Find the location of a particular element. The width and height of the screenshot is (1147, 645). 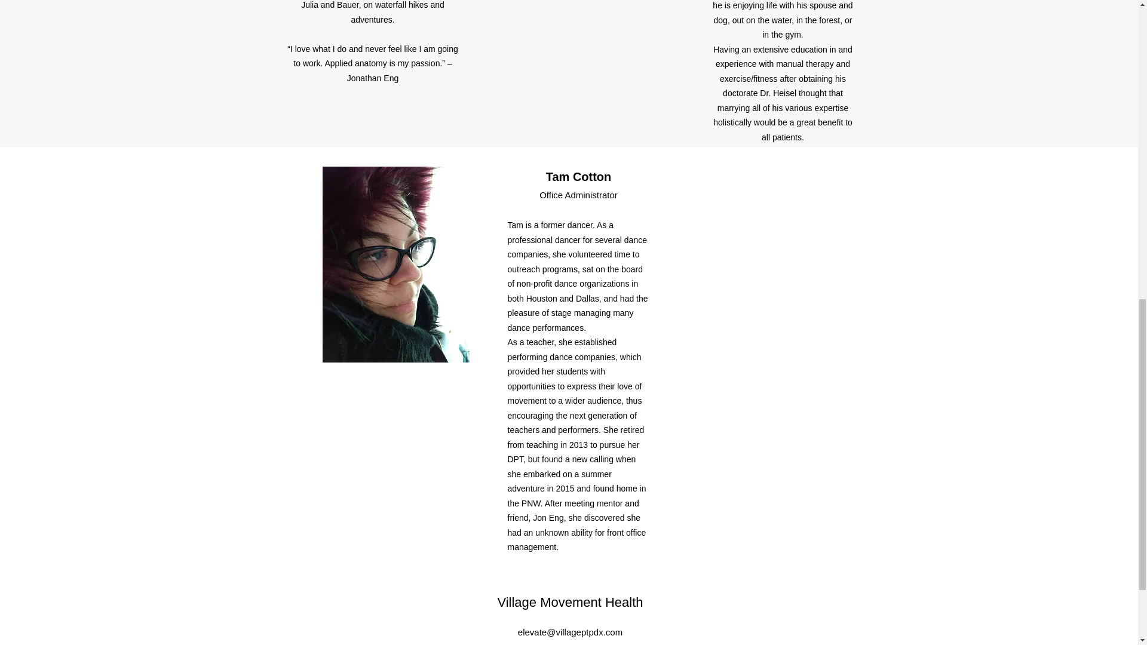

Village Movement Health is located at coordinates (569, 602).